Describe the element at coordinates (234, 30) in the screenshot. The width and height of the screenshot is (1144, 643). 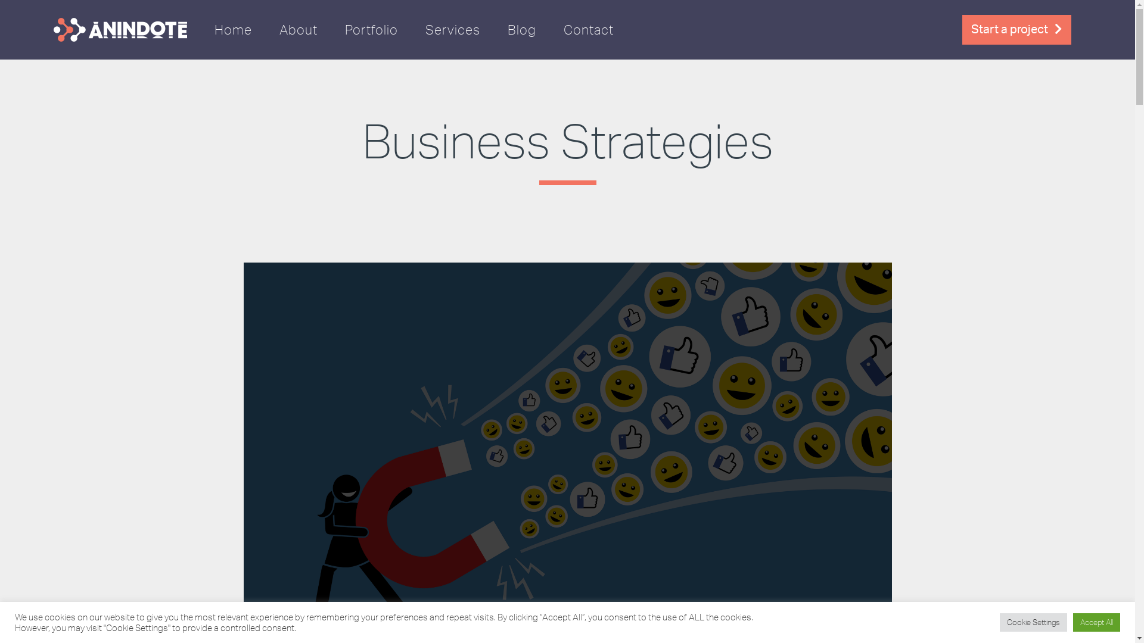
I see `Home` at that location.